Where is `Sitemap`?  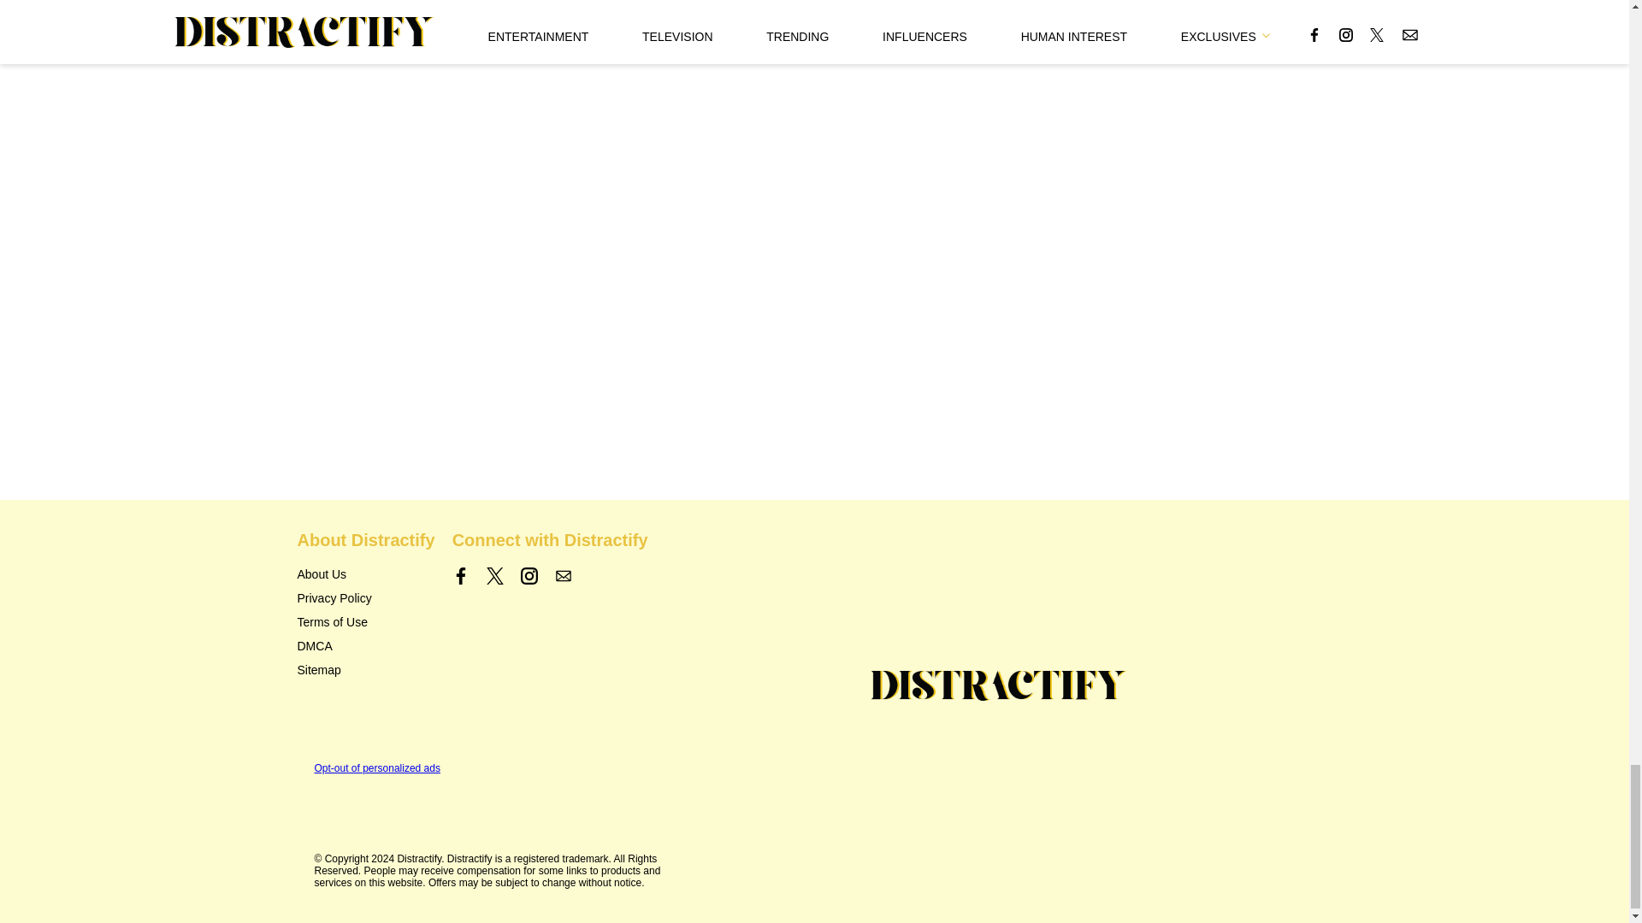 Sitemap is located at coordinates (319, 670).